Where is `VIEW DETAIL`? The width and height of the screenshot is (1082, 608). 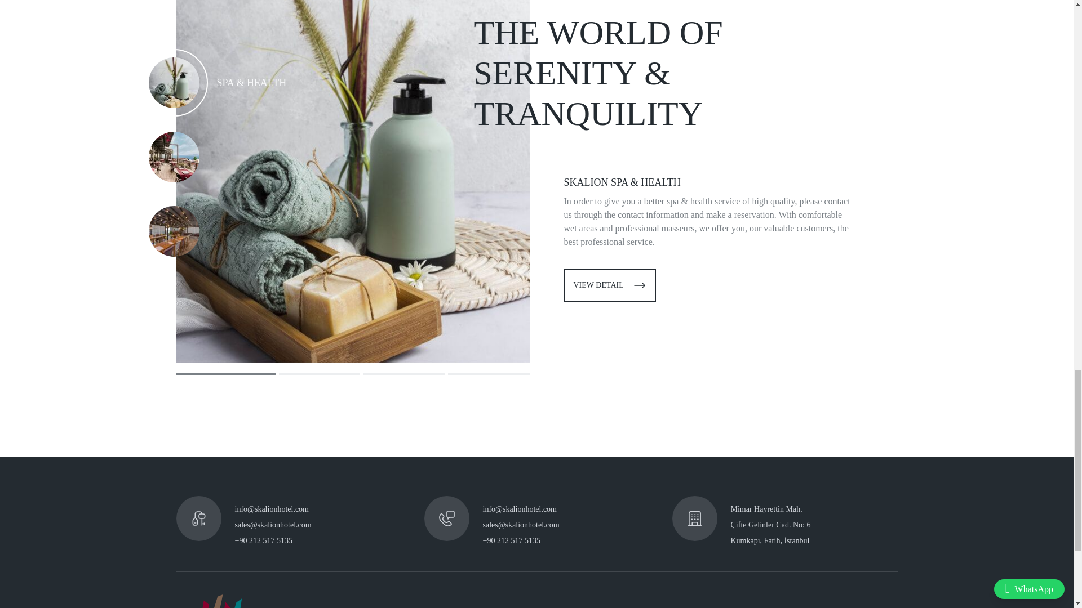
VIEW DETAIL is located at coordinates (610, 285).